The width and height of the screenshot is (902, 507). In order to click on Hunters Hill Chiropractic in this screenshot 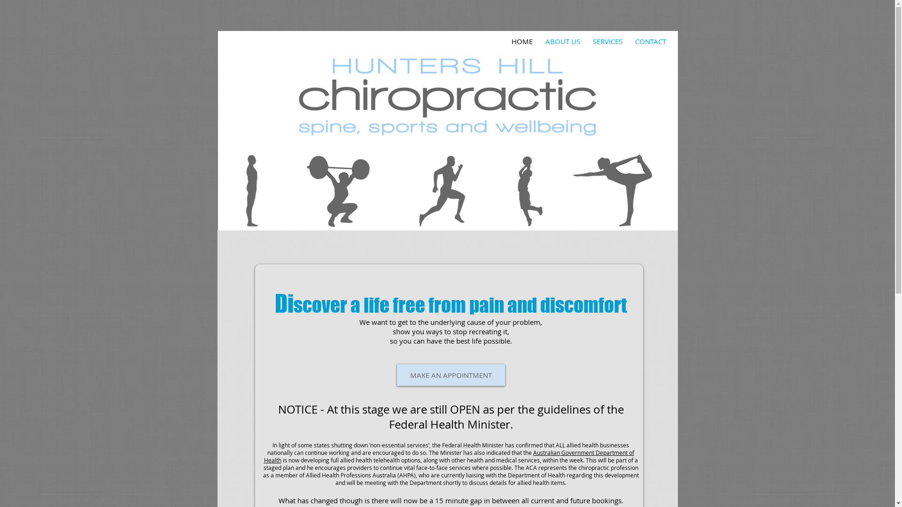, I will do `click(448, 95)`.